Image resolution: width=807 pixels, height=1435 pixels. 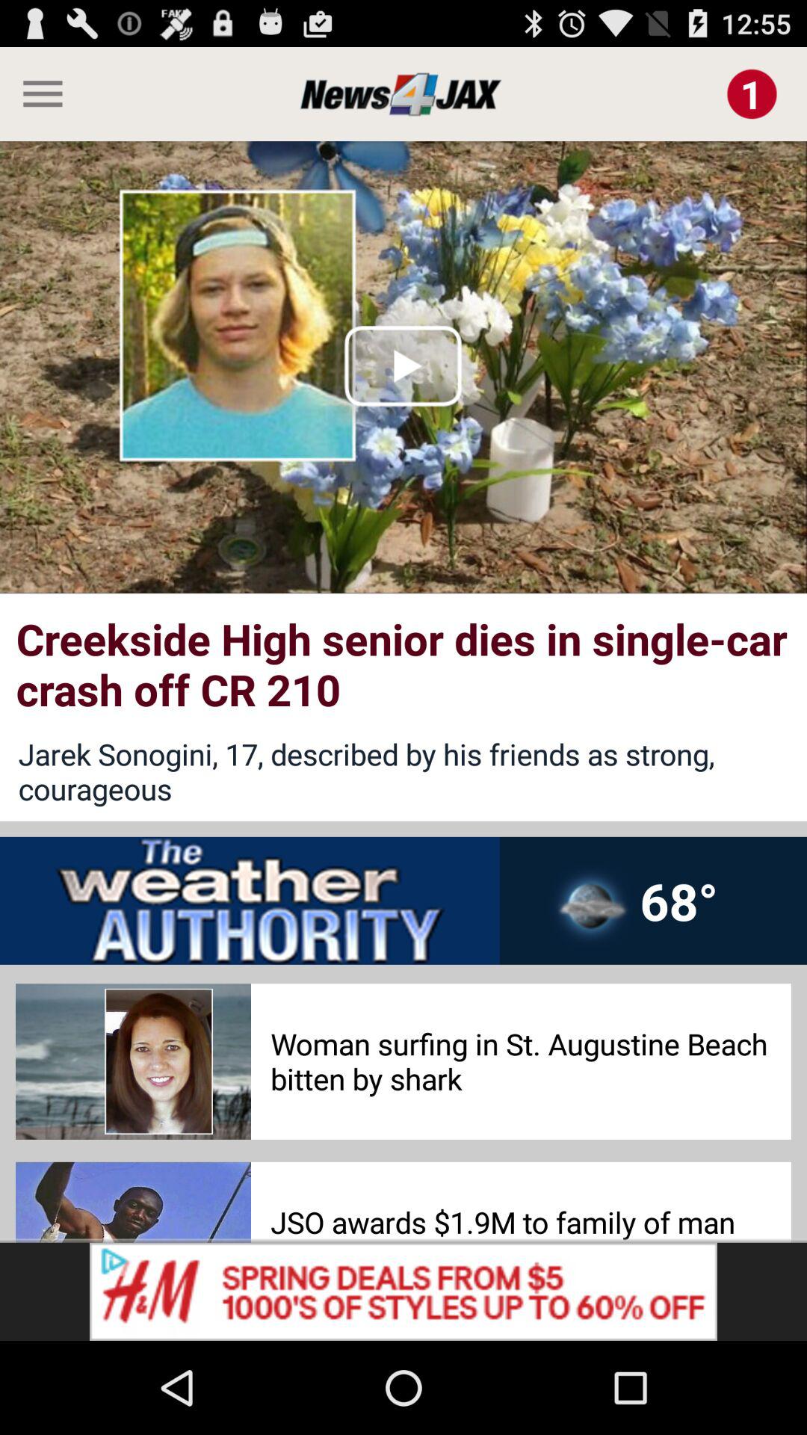 I want to click on offer box, so click(x=403, y=1291).